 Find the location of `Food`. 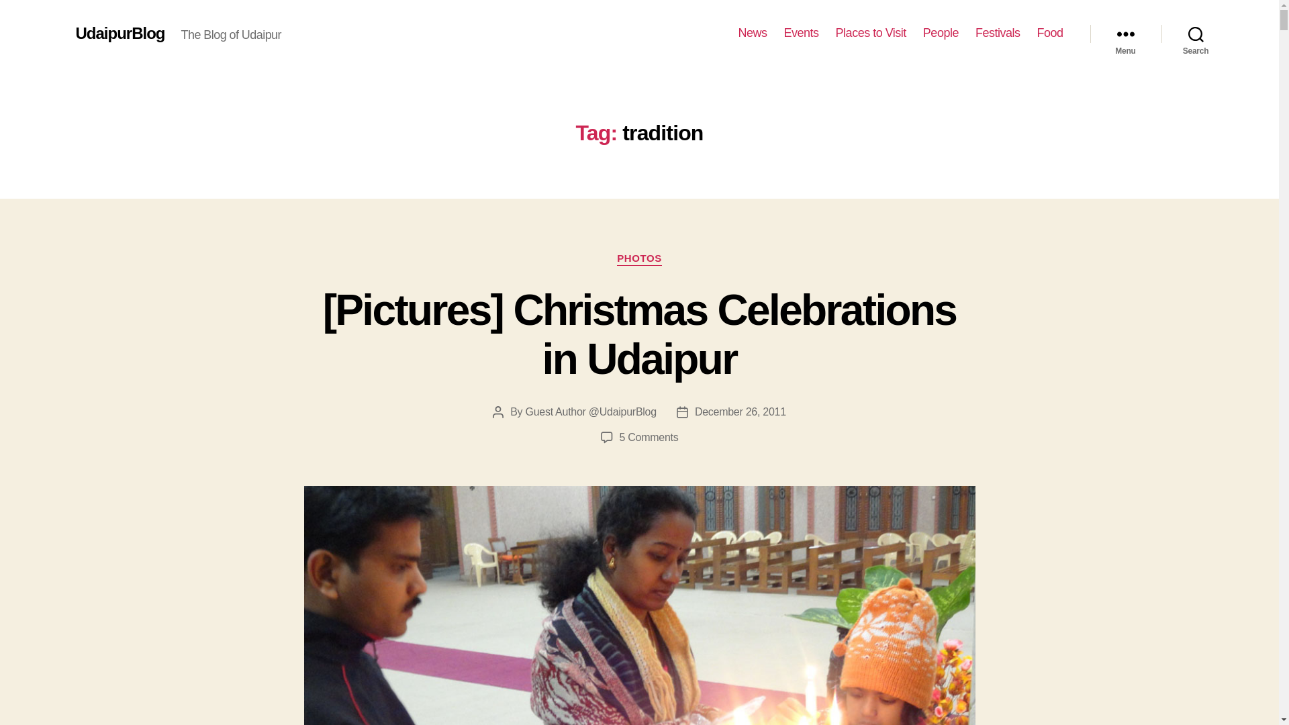

Food is located at coordinates (1049, 33).